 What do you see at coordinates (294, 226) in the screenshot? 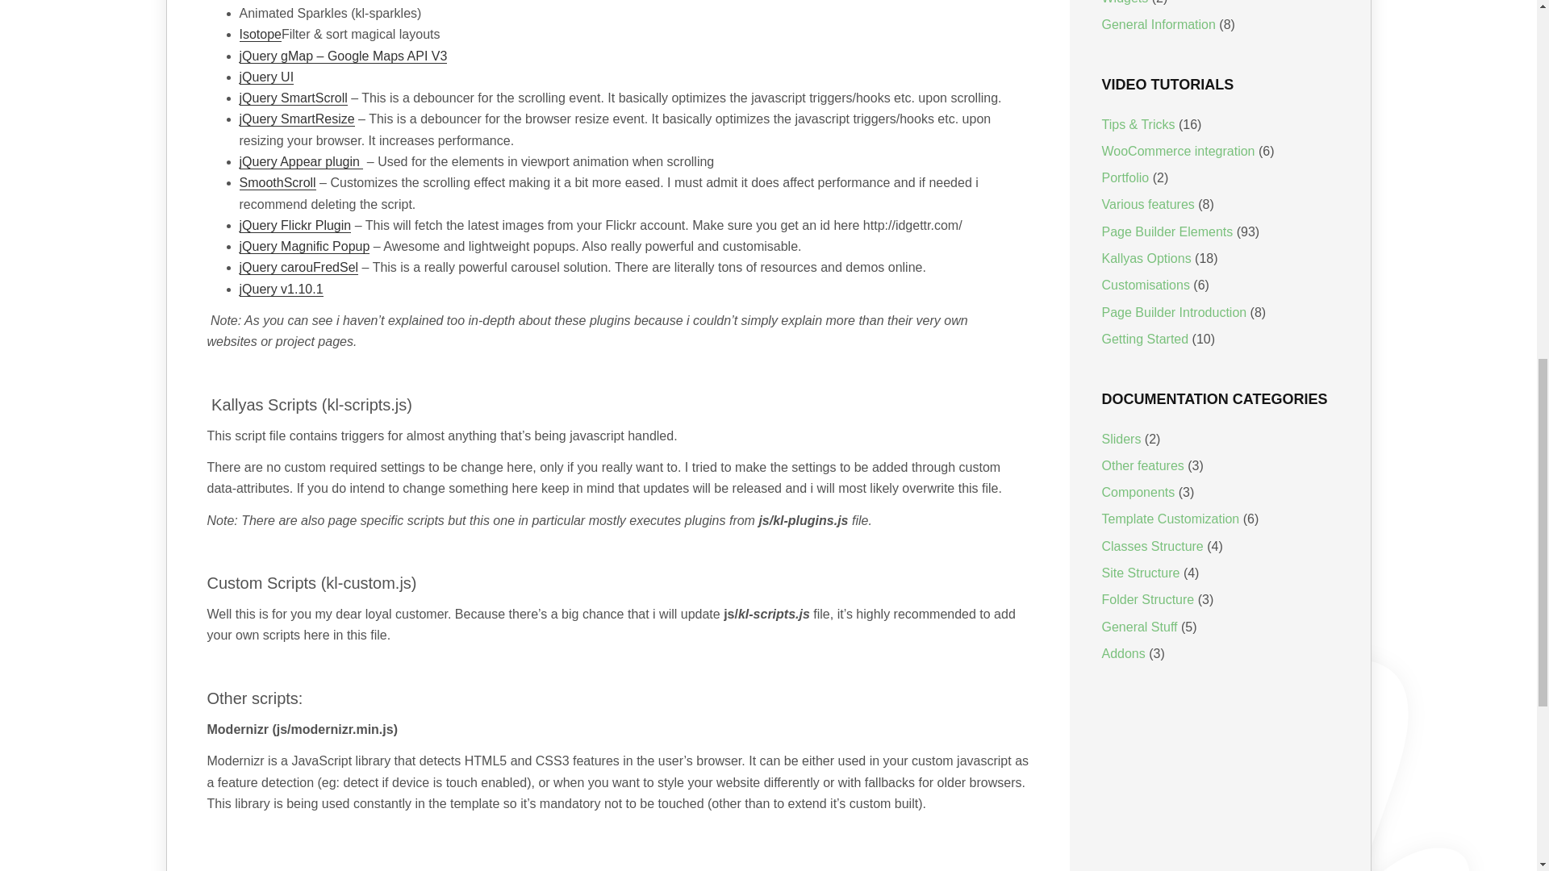
I see `jQuery Flickr Plugin` at bounding box center [294, 226].